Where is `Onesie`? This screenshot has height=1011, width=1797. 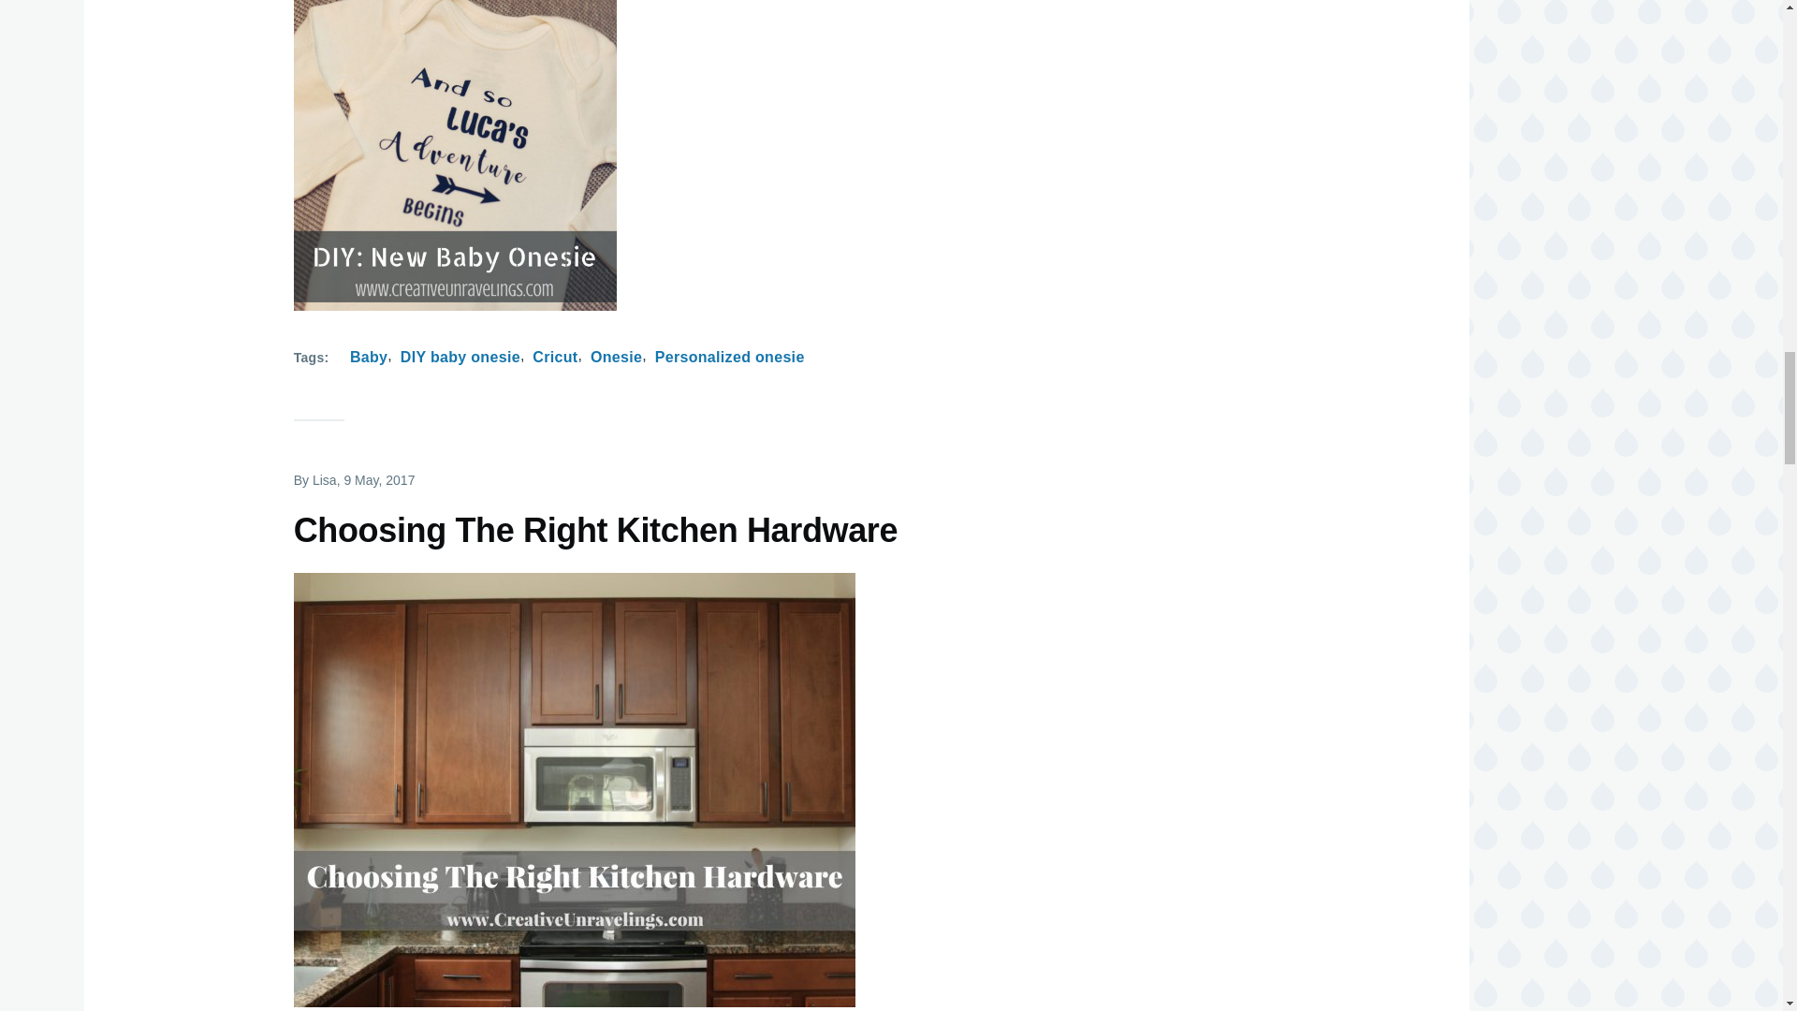 Onesie is located at coordinates (616, 358).